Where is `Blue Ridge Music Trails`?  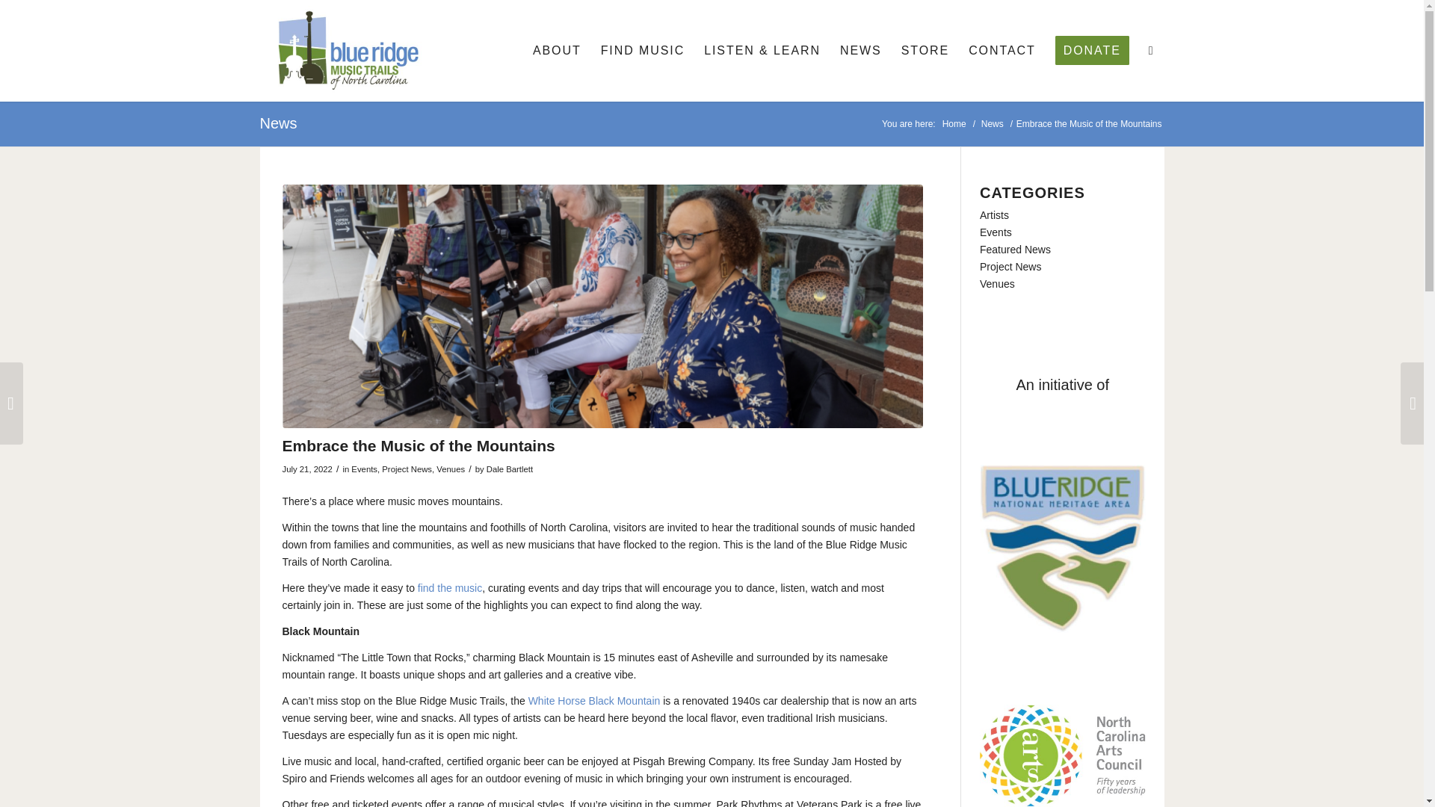
Blue Ridge Music Trails is located at coordinates (954, 124).